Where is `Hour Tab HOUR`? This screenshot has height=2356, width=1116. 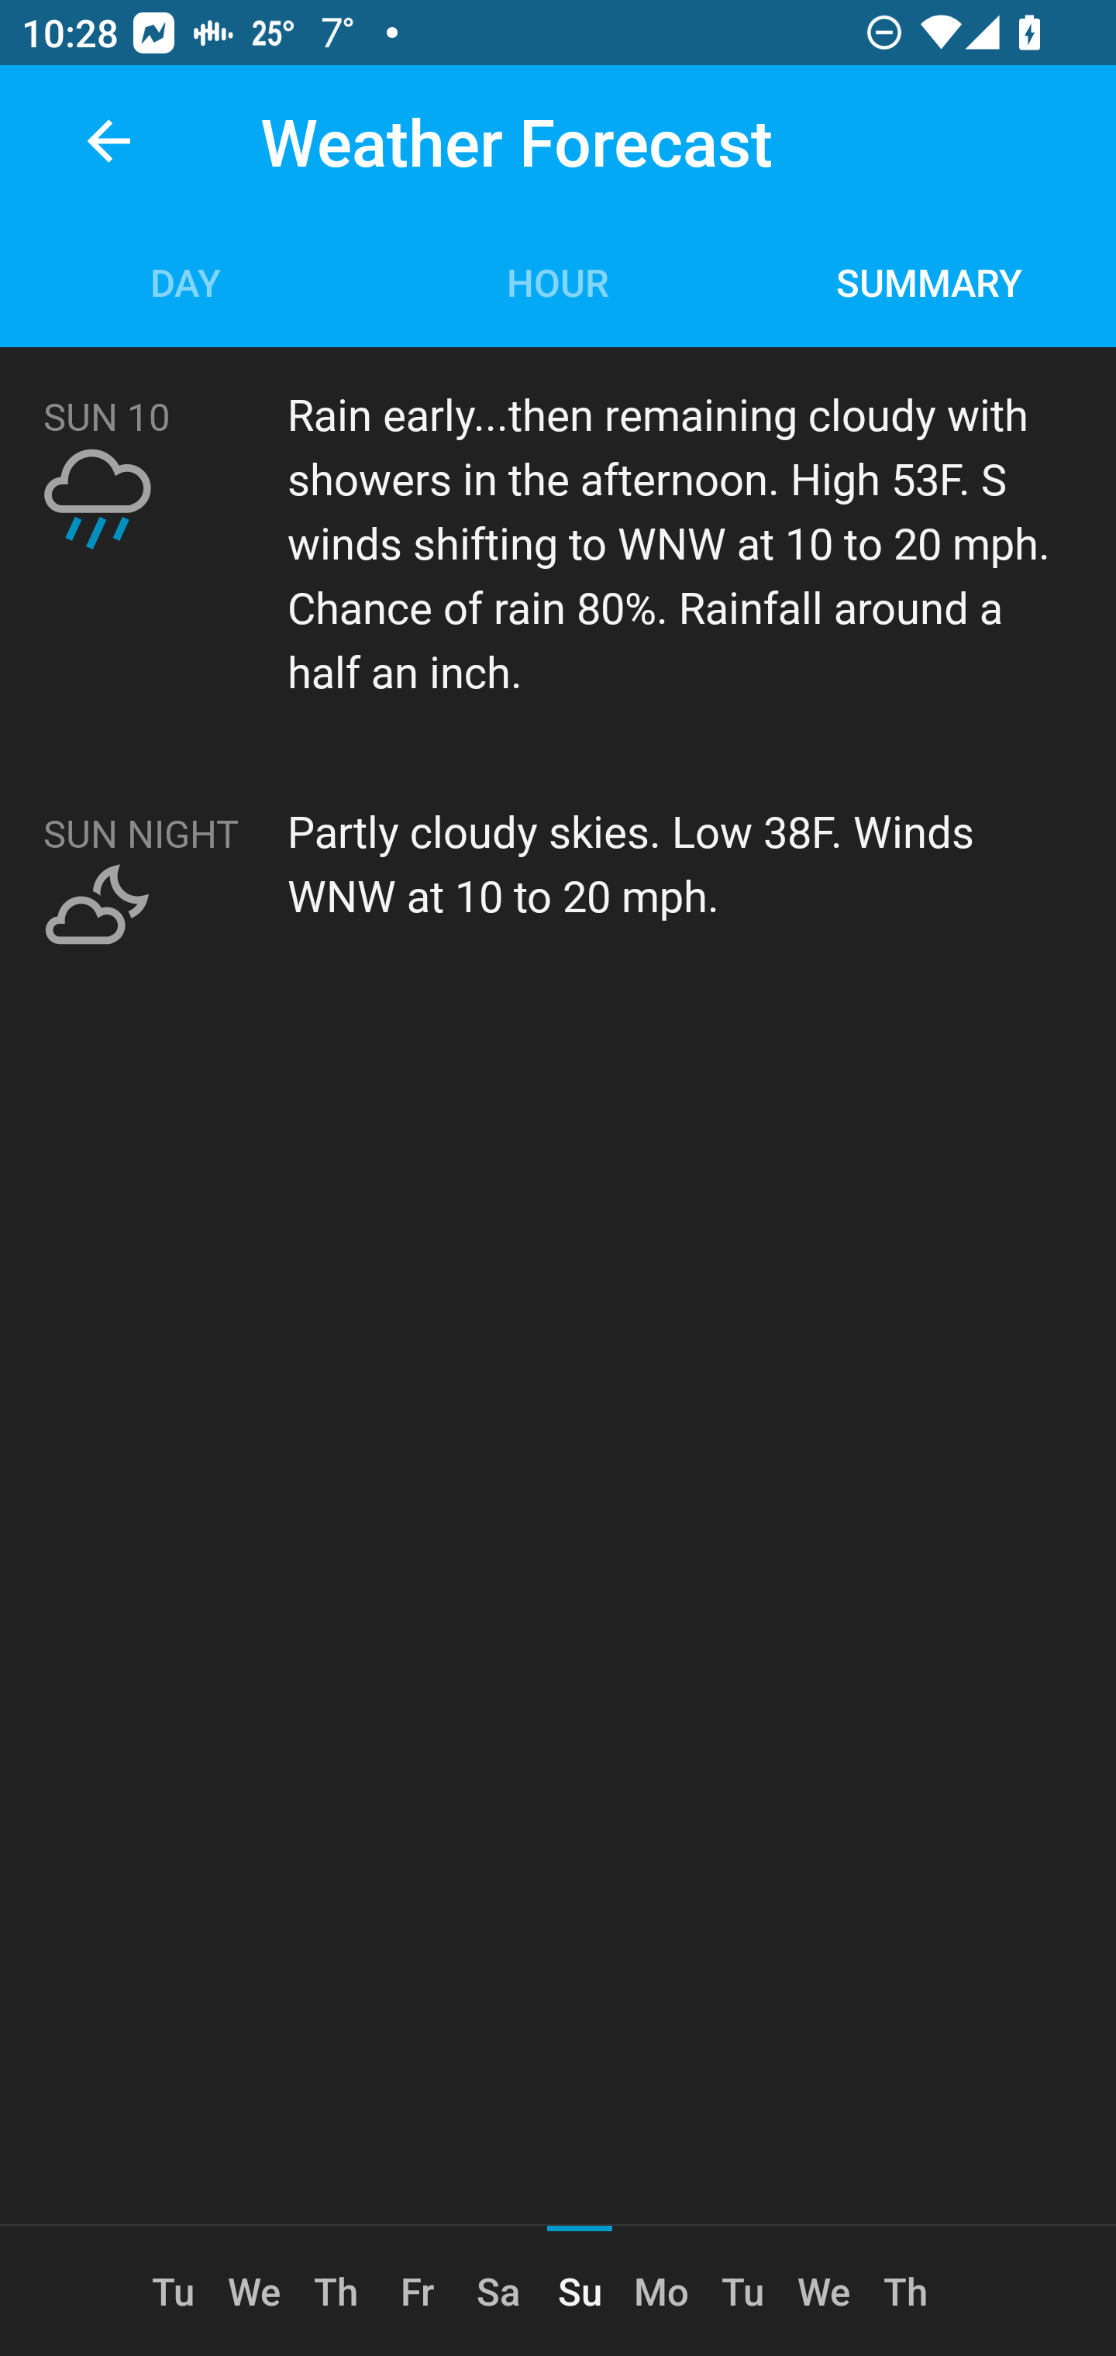
Hour Tab HOUR is located at coordinates (558, 281).